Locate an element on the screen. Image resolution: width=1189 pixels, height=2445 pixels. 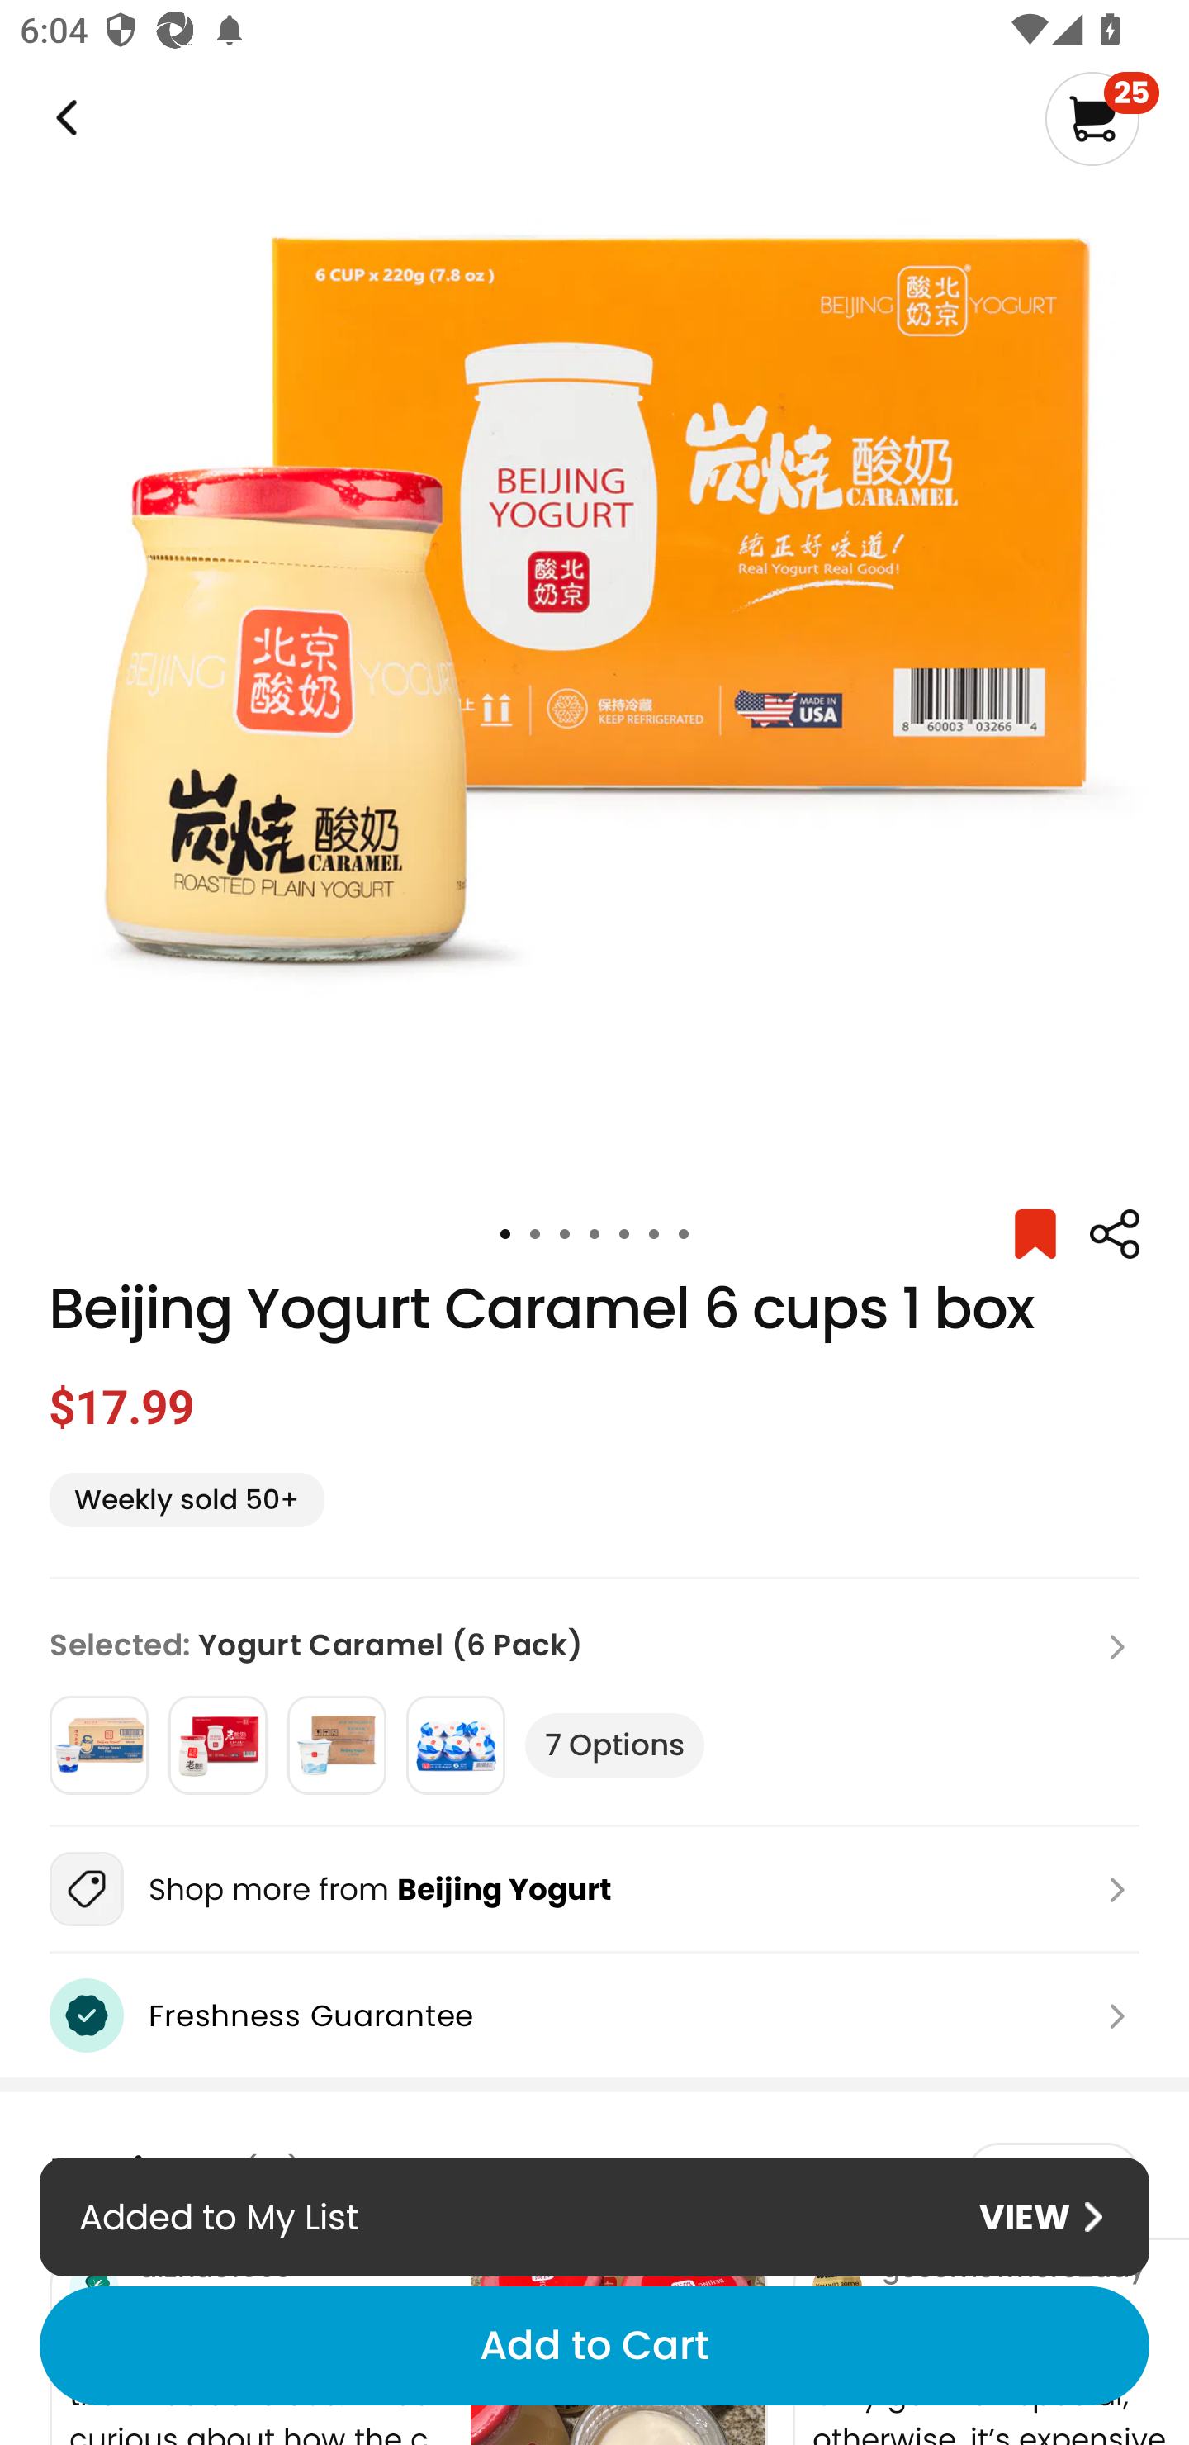
Added to My List VIEW is located at coordinates (594, 2215).